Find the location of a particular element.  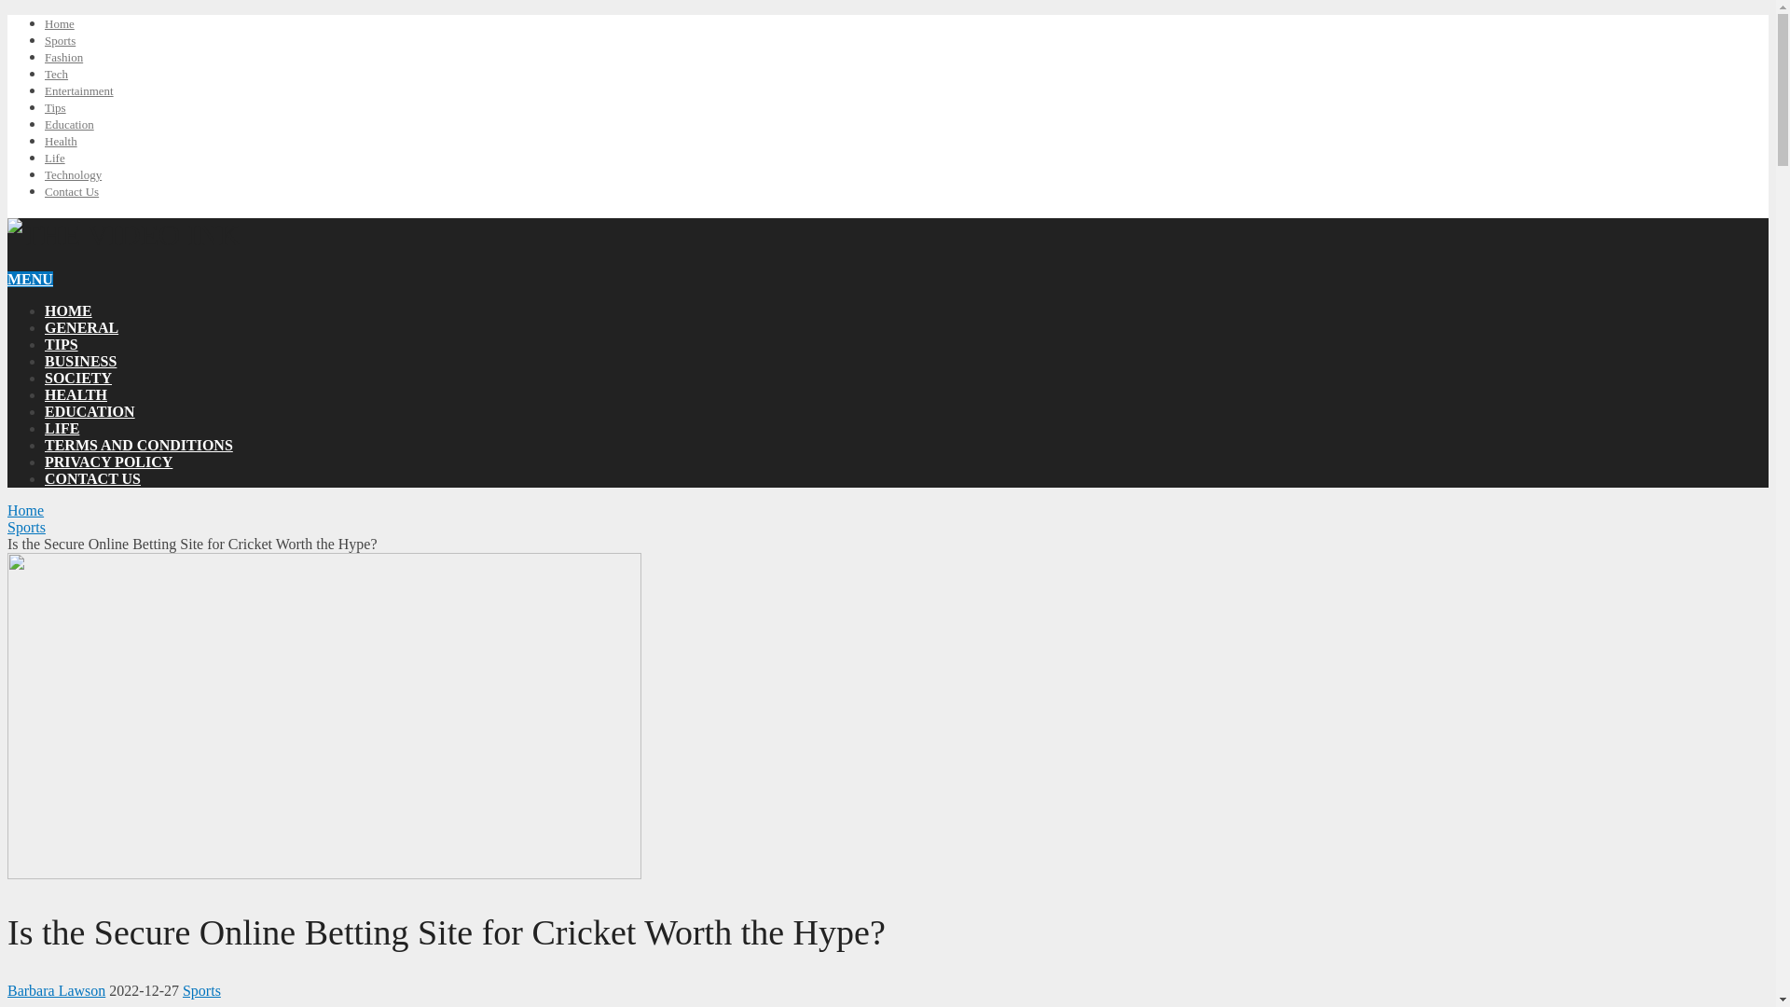

BUSINESS is located at coordinates (80, 362).